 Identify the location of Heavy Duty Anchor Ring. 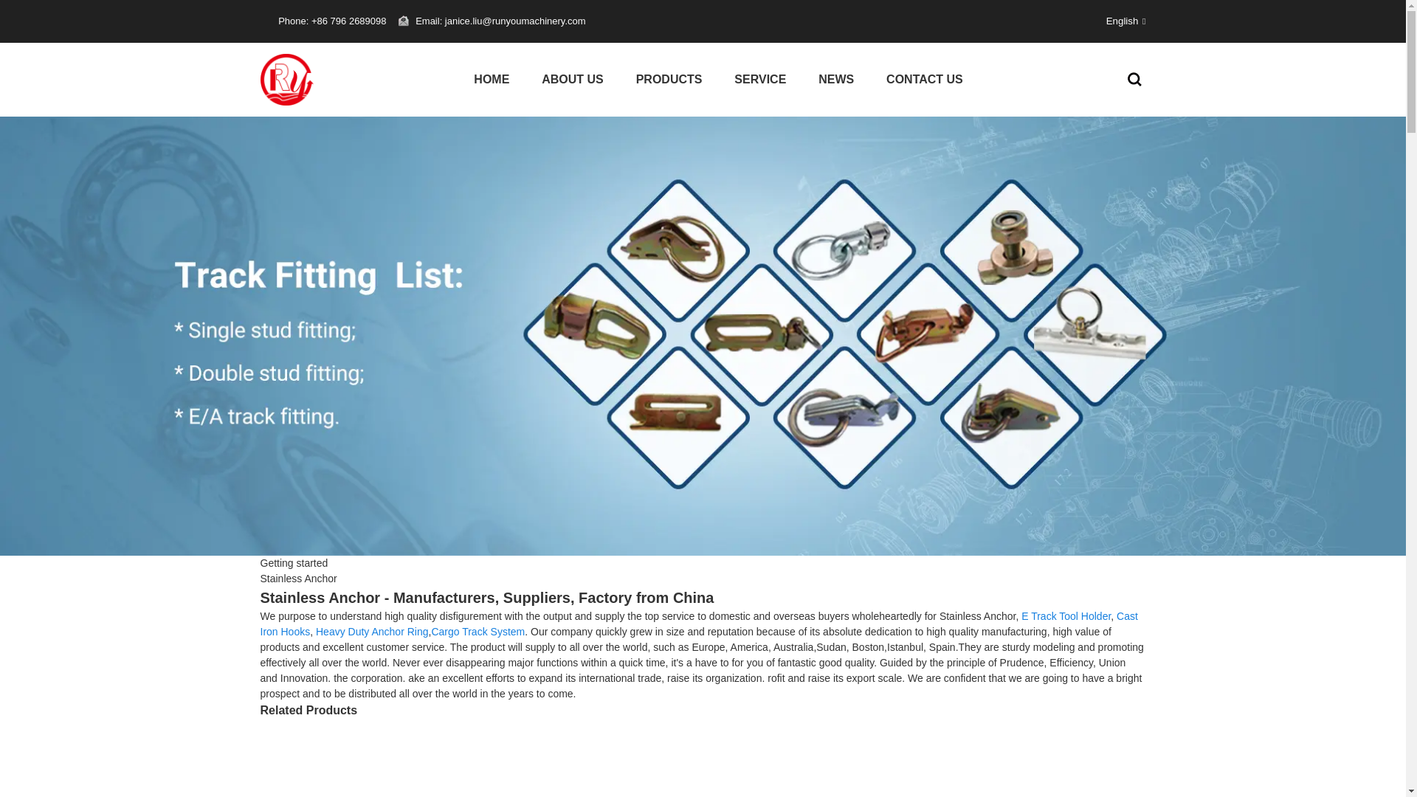
(372, 632).